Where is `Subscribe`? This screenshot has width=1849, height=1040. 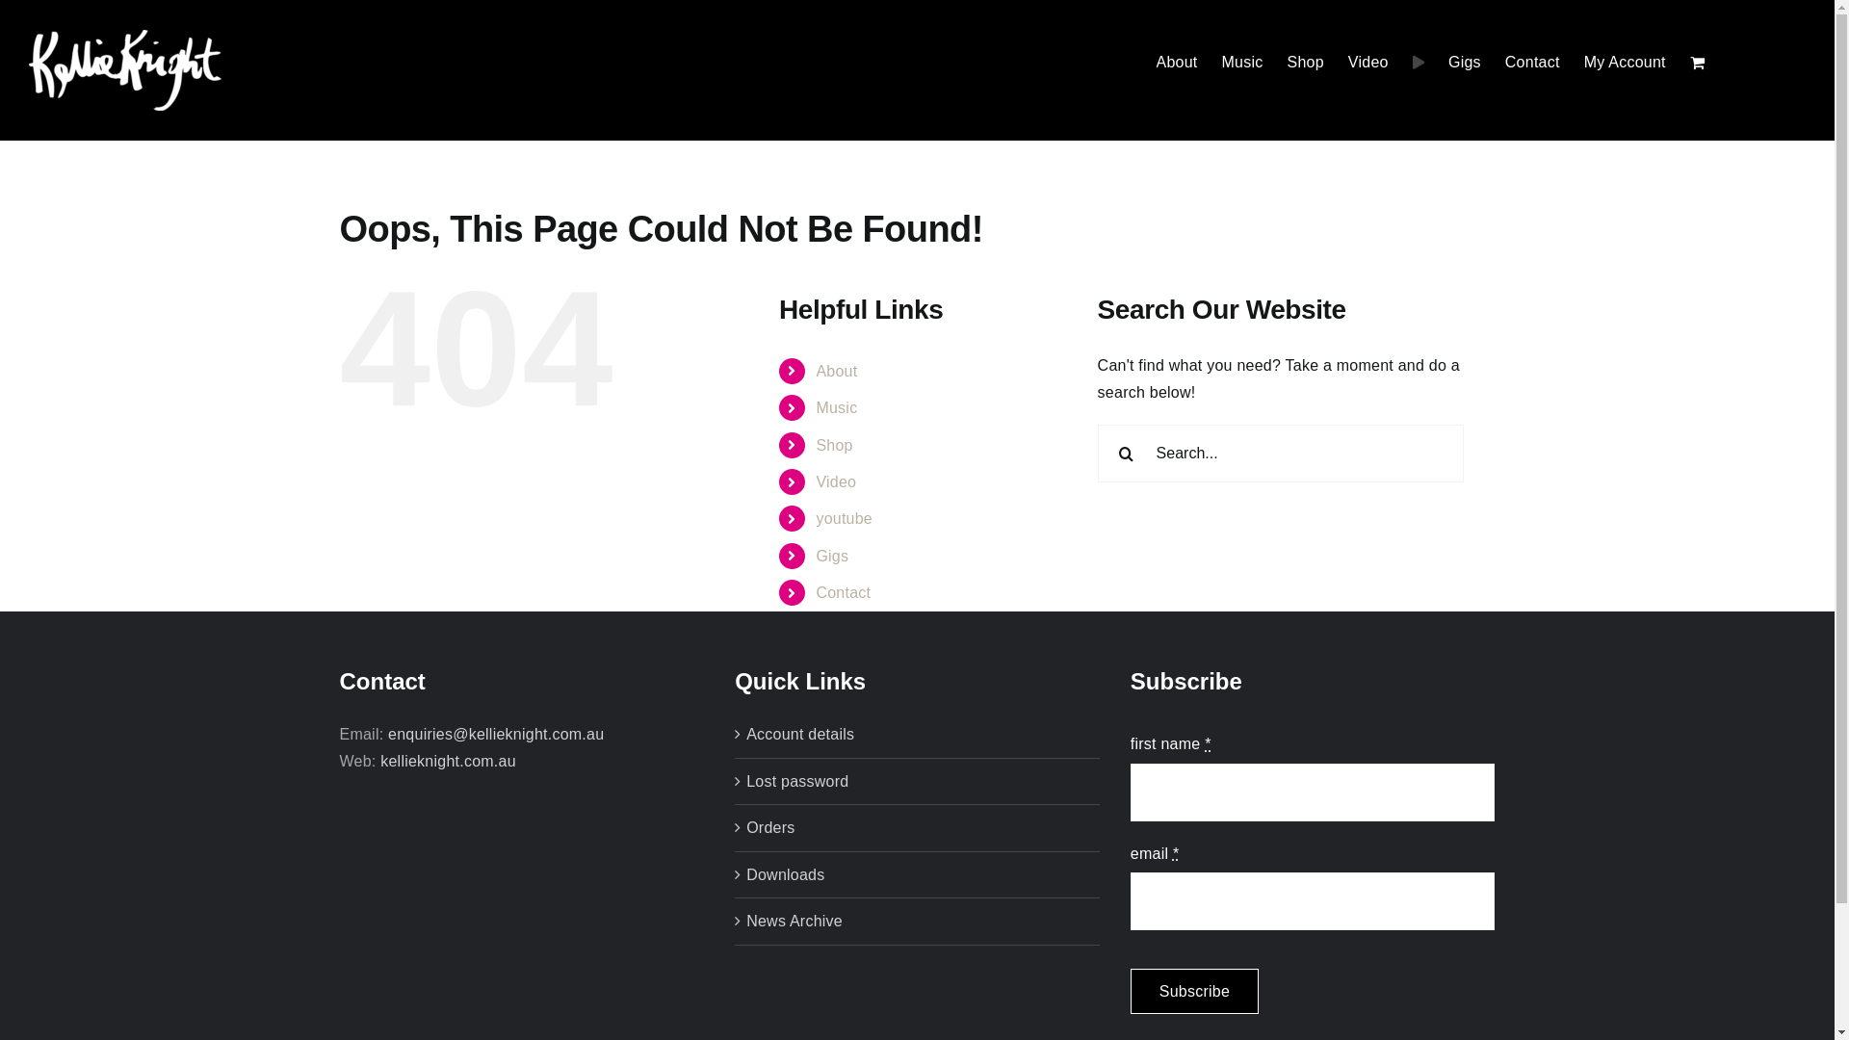
Subscribe is located at coordinates (1194, 992).